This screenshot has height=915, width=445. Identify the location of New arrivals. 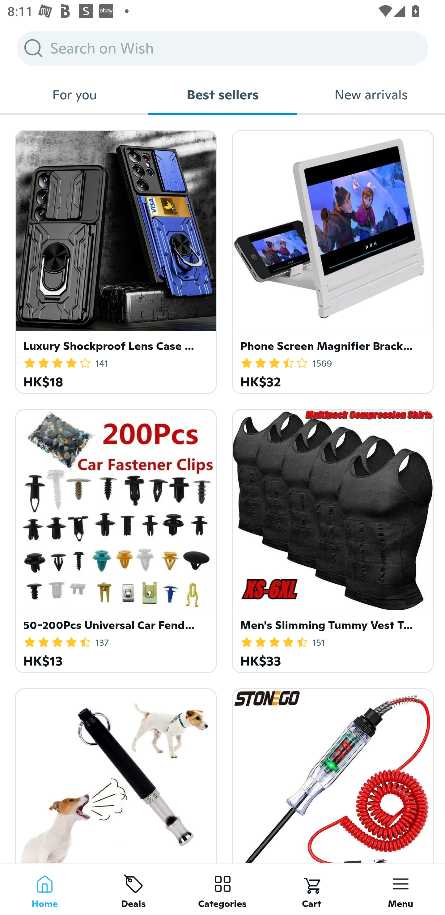
(371, 95).